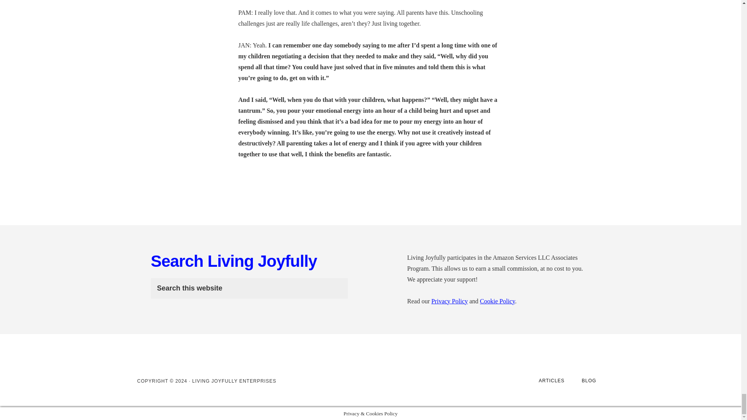 Image resolution: width=747 pixels, height=420 pixels. I want to click on BLOG, so click(588, 381).